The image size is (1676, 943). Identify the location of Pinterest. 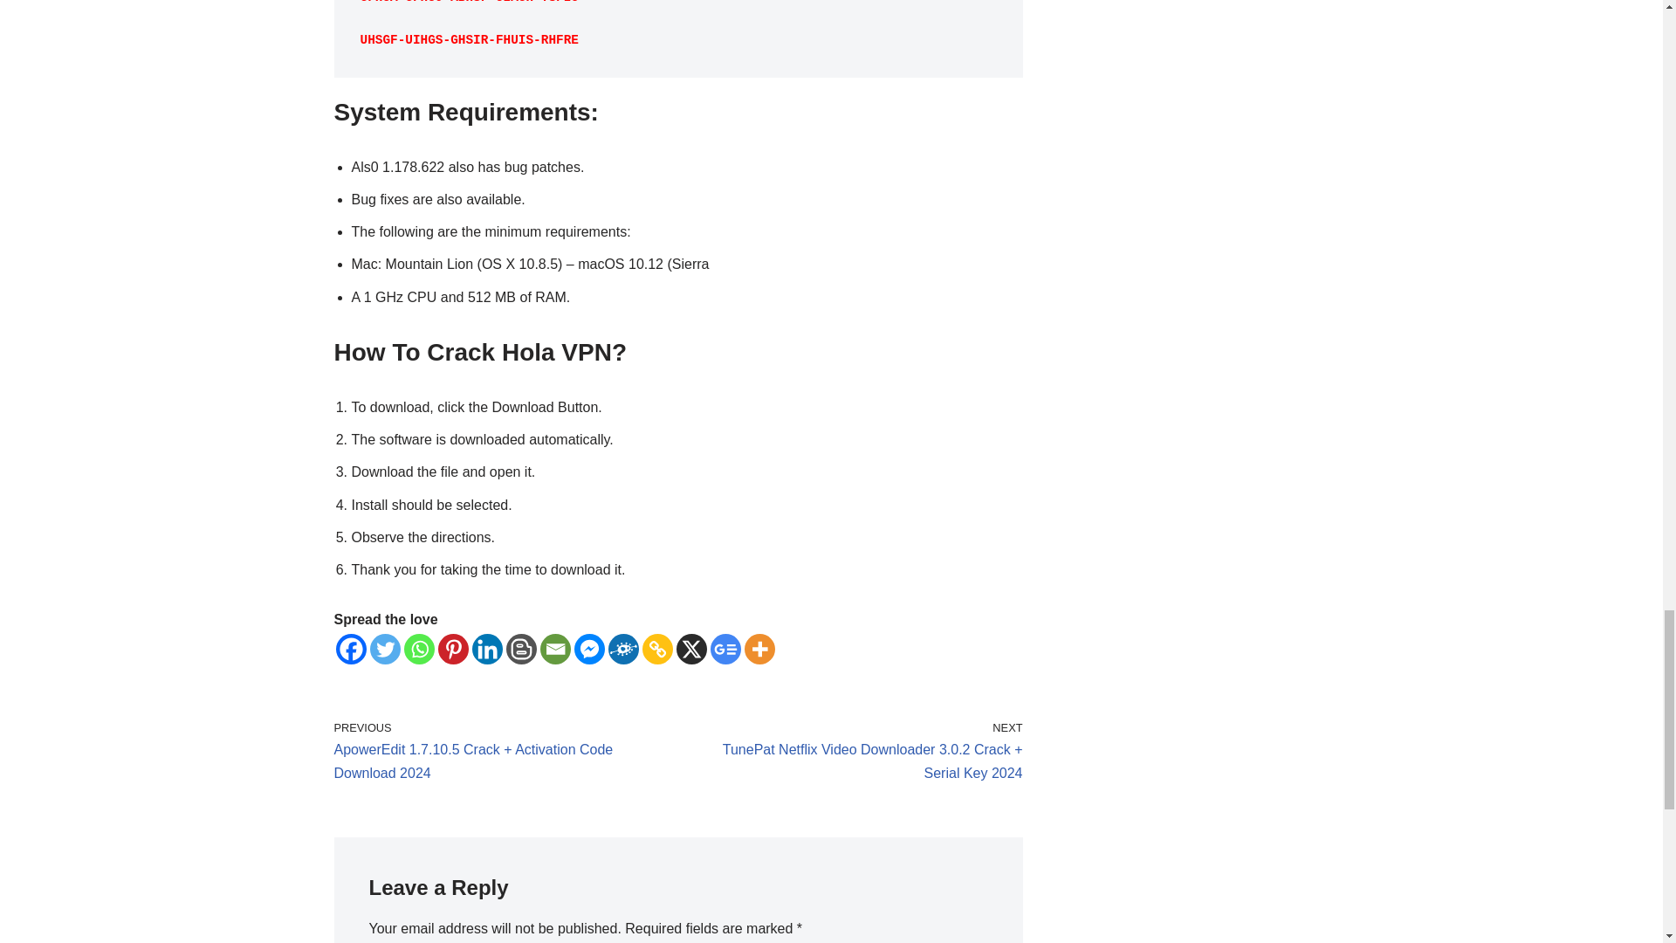
(453, 649).